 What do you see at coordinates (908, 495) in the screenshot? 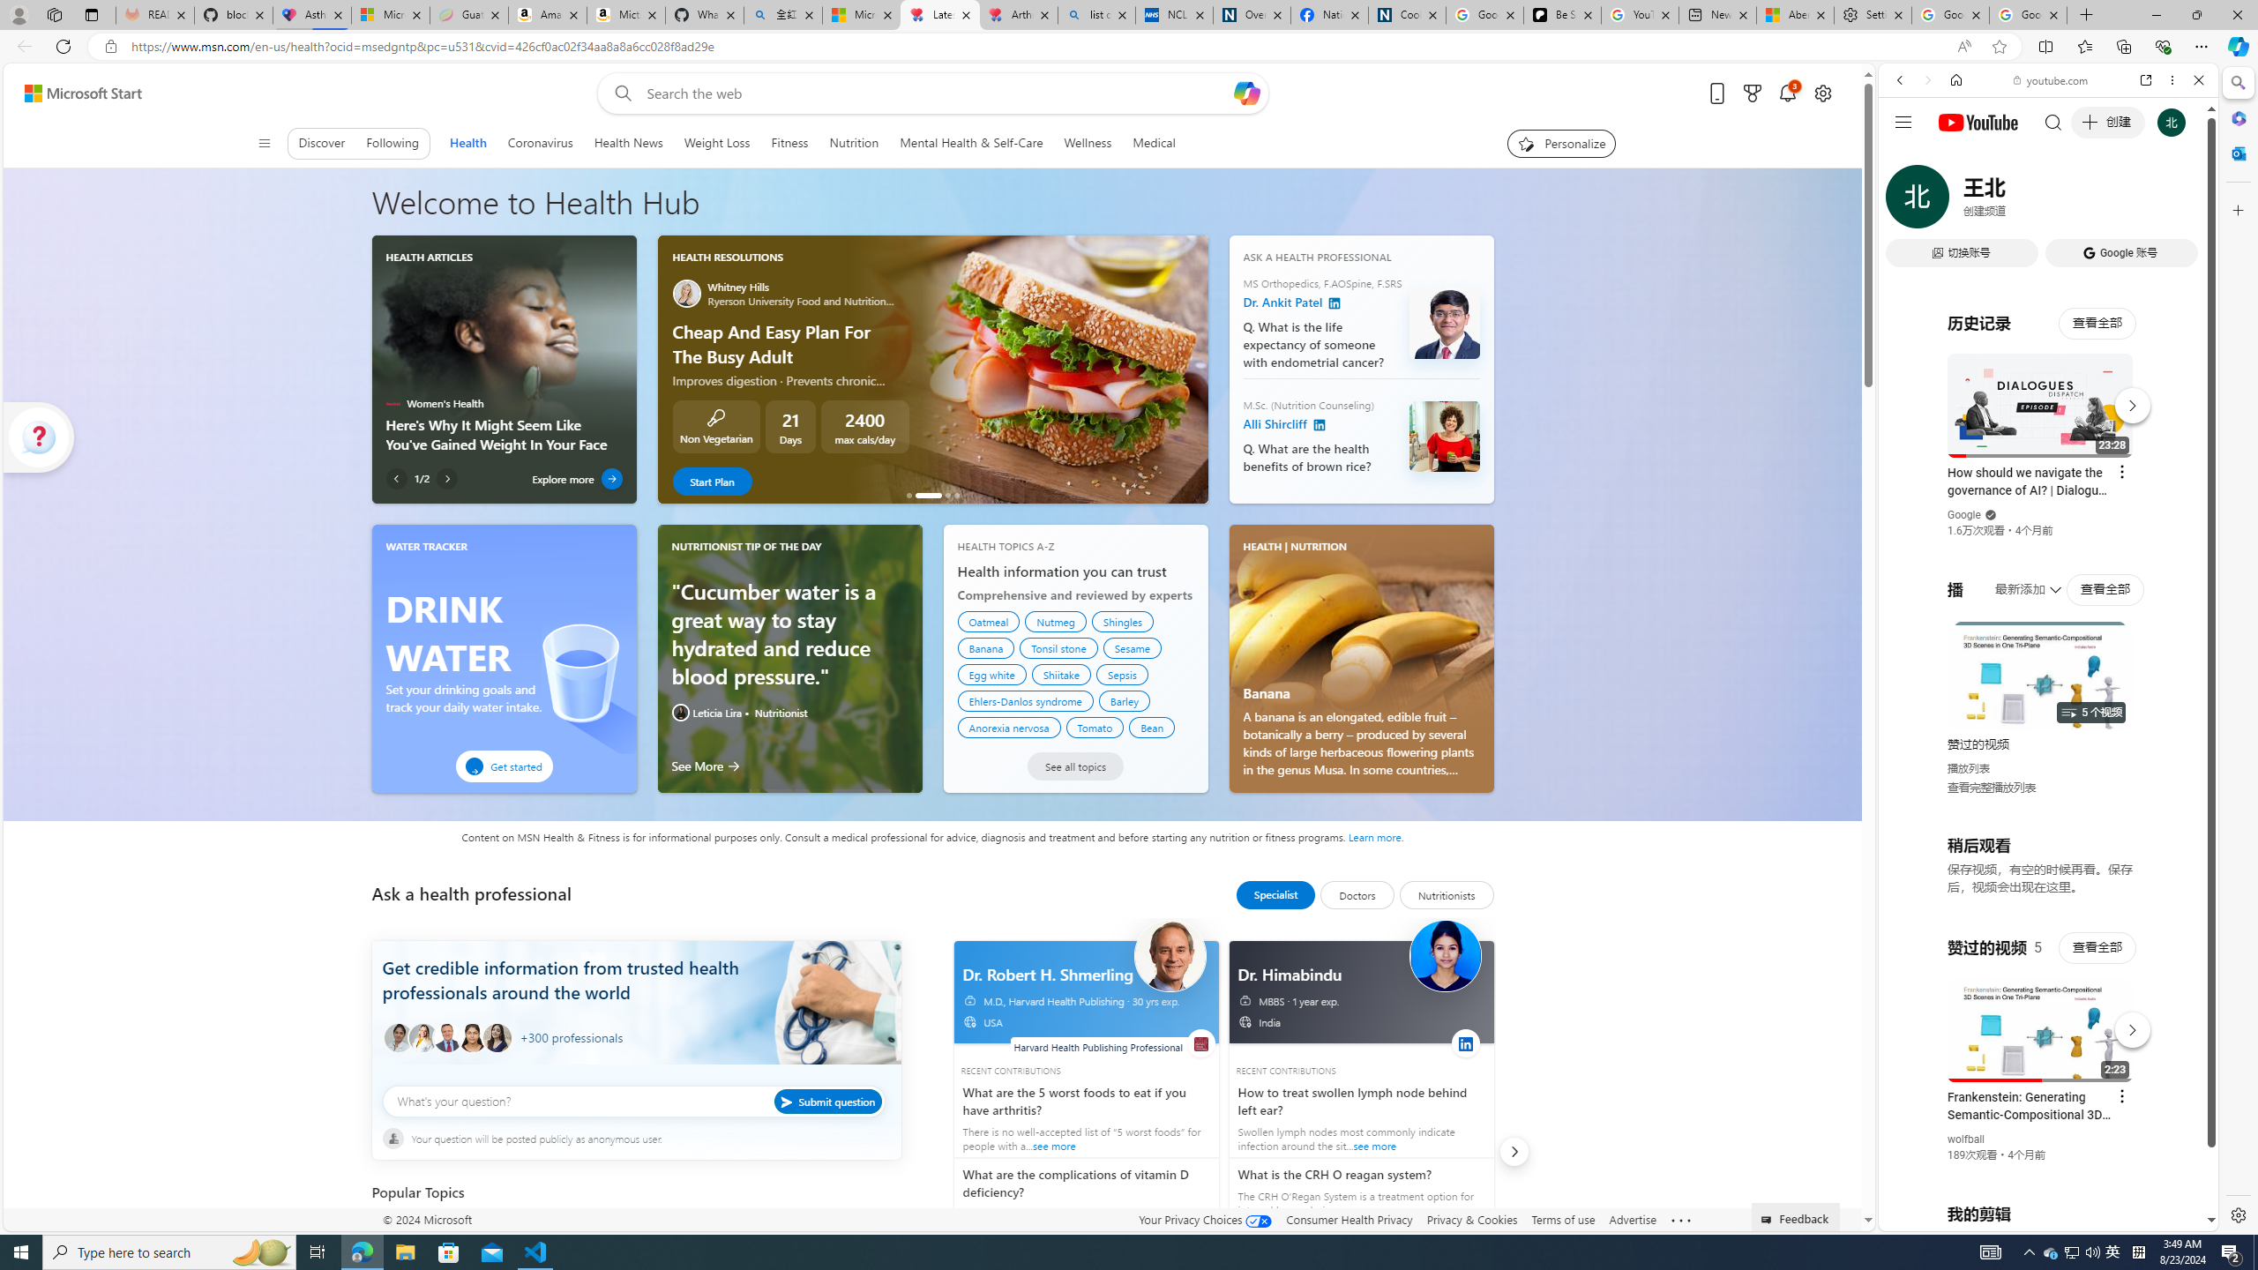
I see `7 Days Cardioprotective Vegan Diet Plan` at bounding box center [908, 495].